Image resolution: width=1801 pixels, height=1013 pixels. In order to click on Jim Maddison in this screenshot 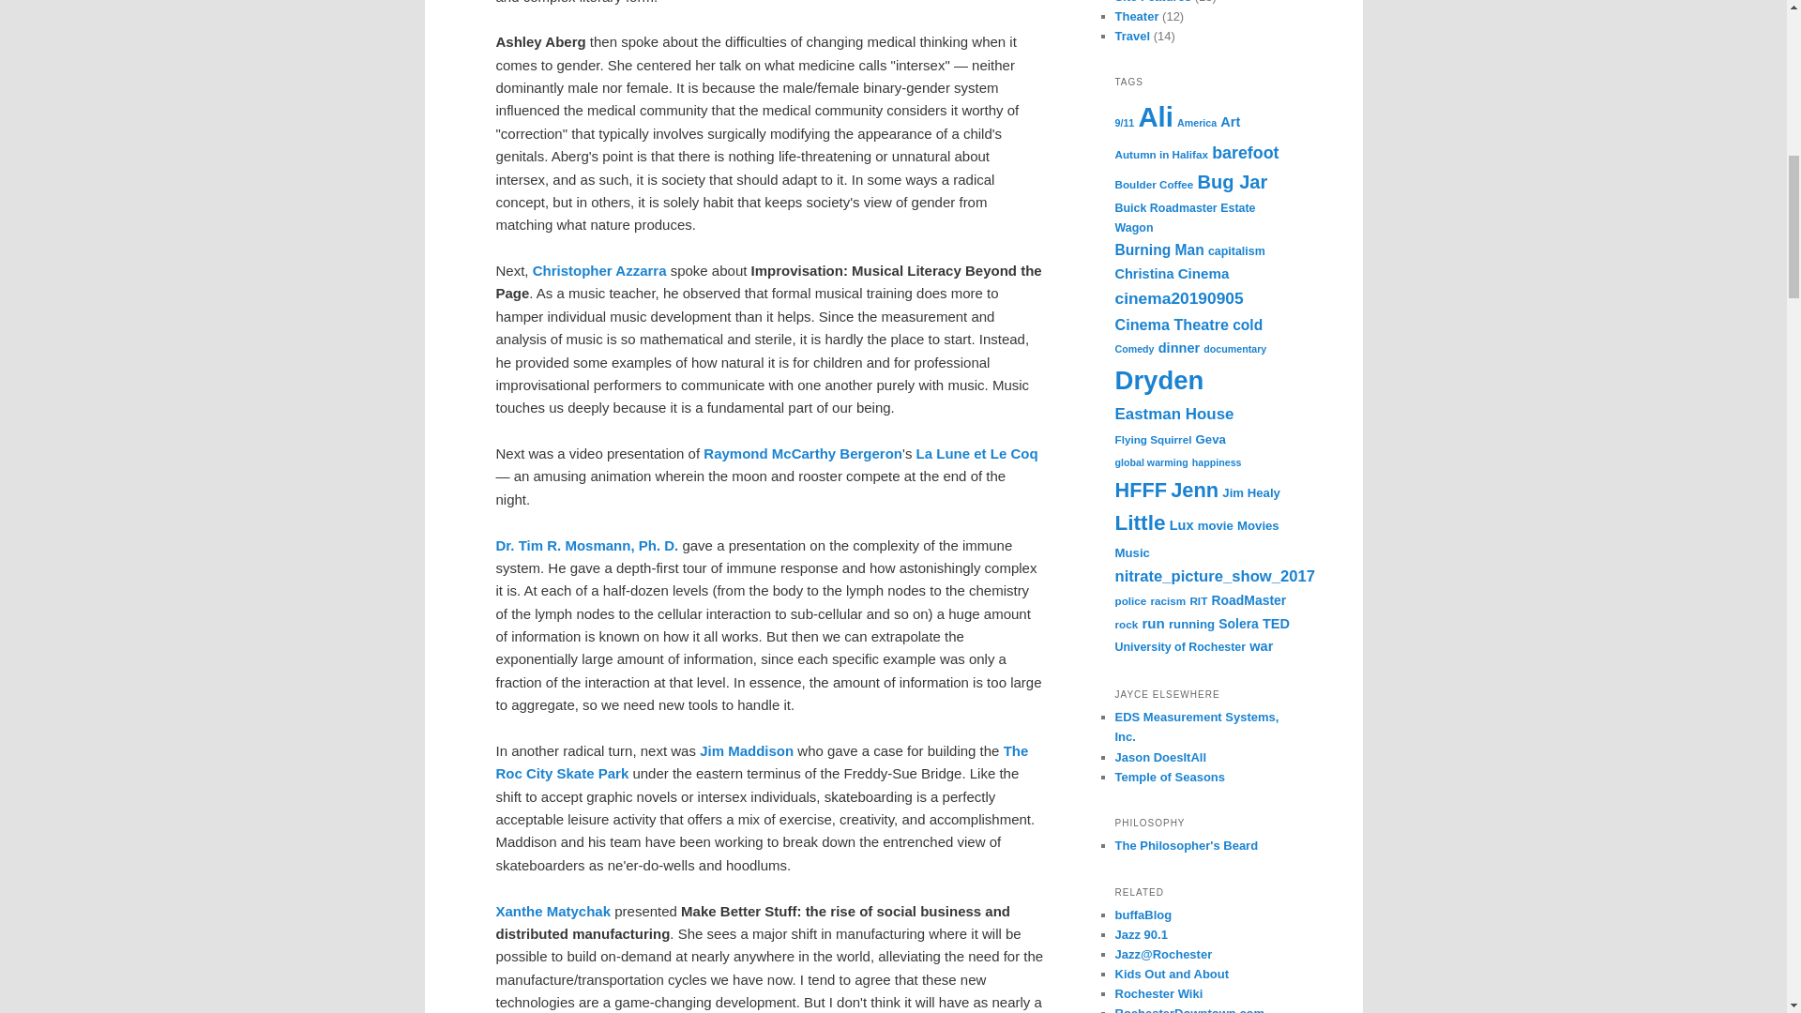, I will do `click(747, 750)`.